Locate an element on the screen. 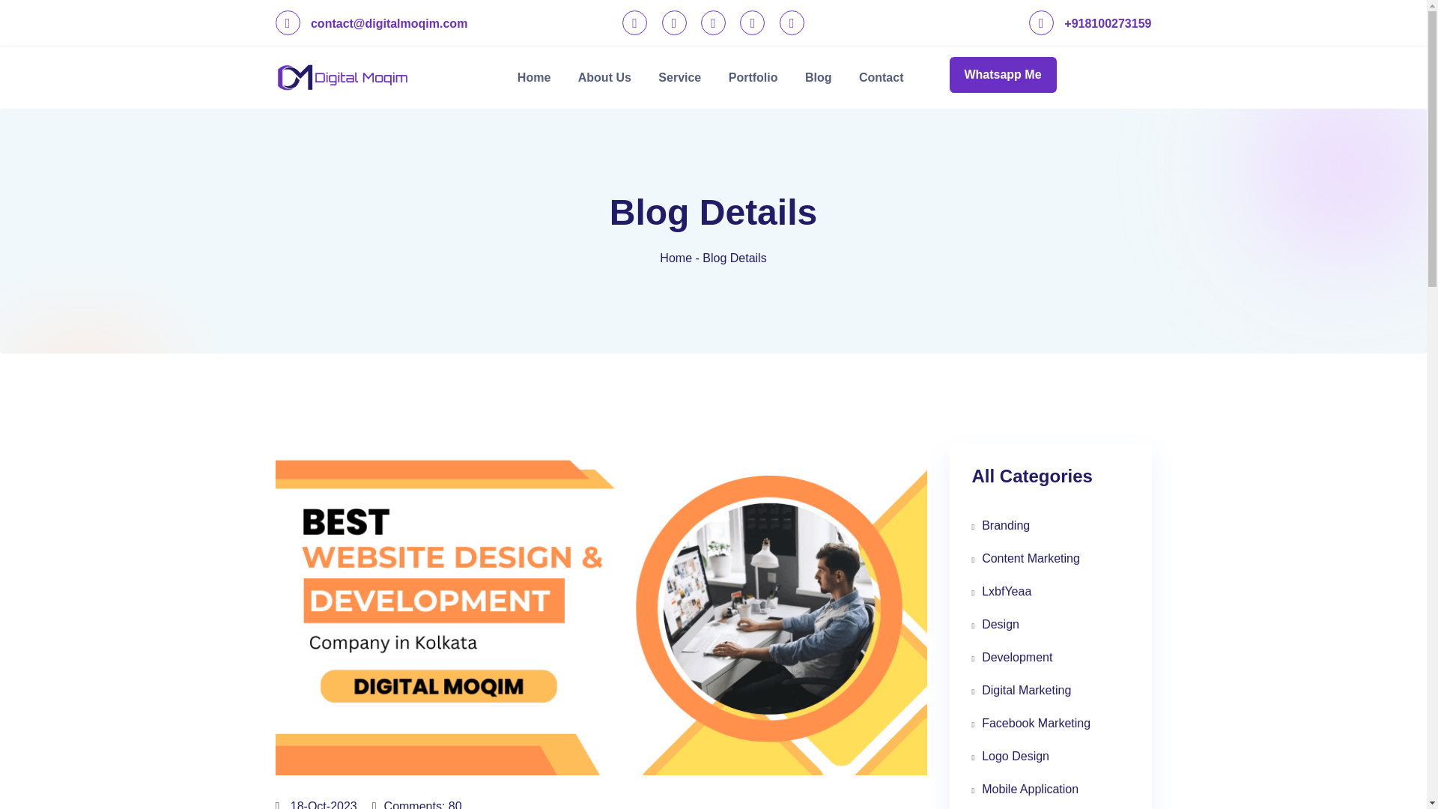 This screenshot has height=809, width=1438. Service is located at coordinates (679, 76).